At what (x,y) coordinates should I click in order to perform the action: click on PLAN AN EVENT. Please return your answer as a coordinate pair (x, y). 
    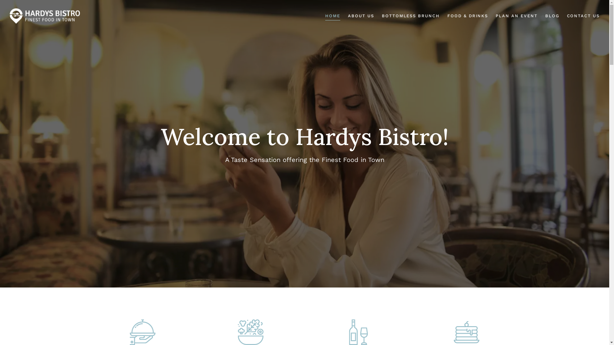
    Looking at the image, I should click on (516, 16).